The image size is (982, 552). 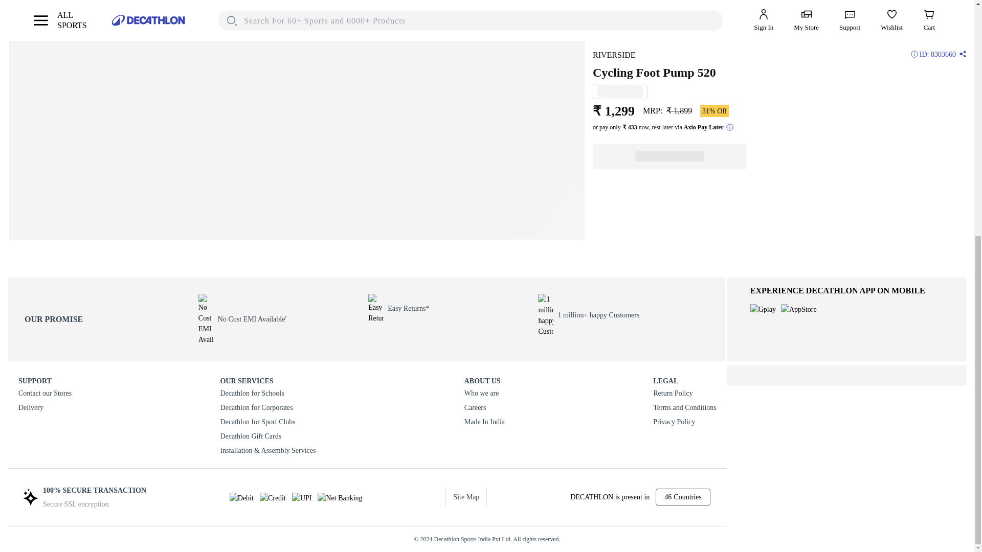 What do you see at coordinates (45, 408) in the screenshot?
I see `Delivery` at bounding box center [45, 408].